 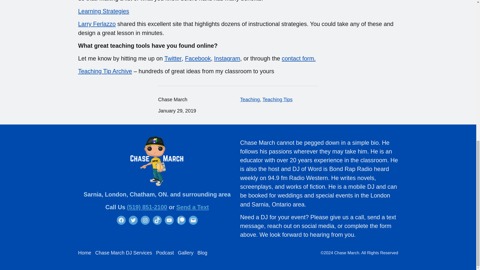 I want to click on Blog, so click(x=202, y=253).